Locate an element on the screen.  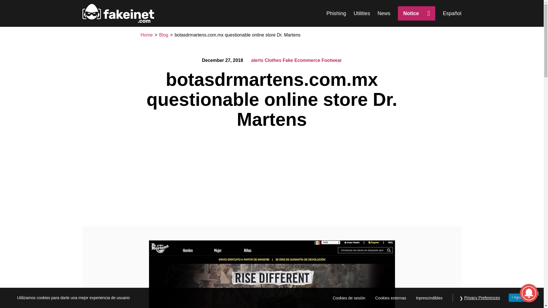
Notice is located at coordinates (417, 13).